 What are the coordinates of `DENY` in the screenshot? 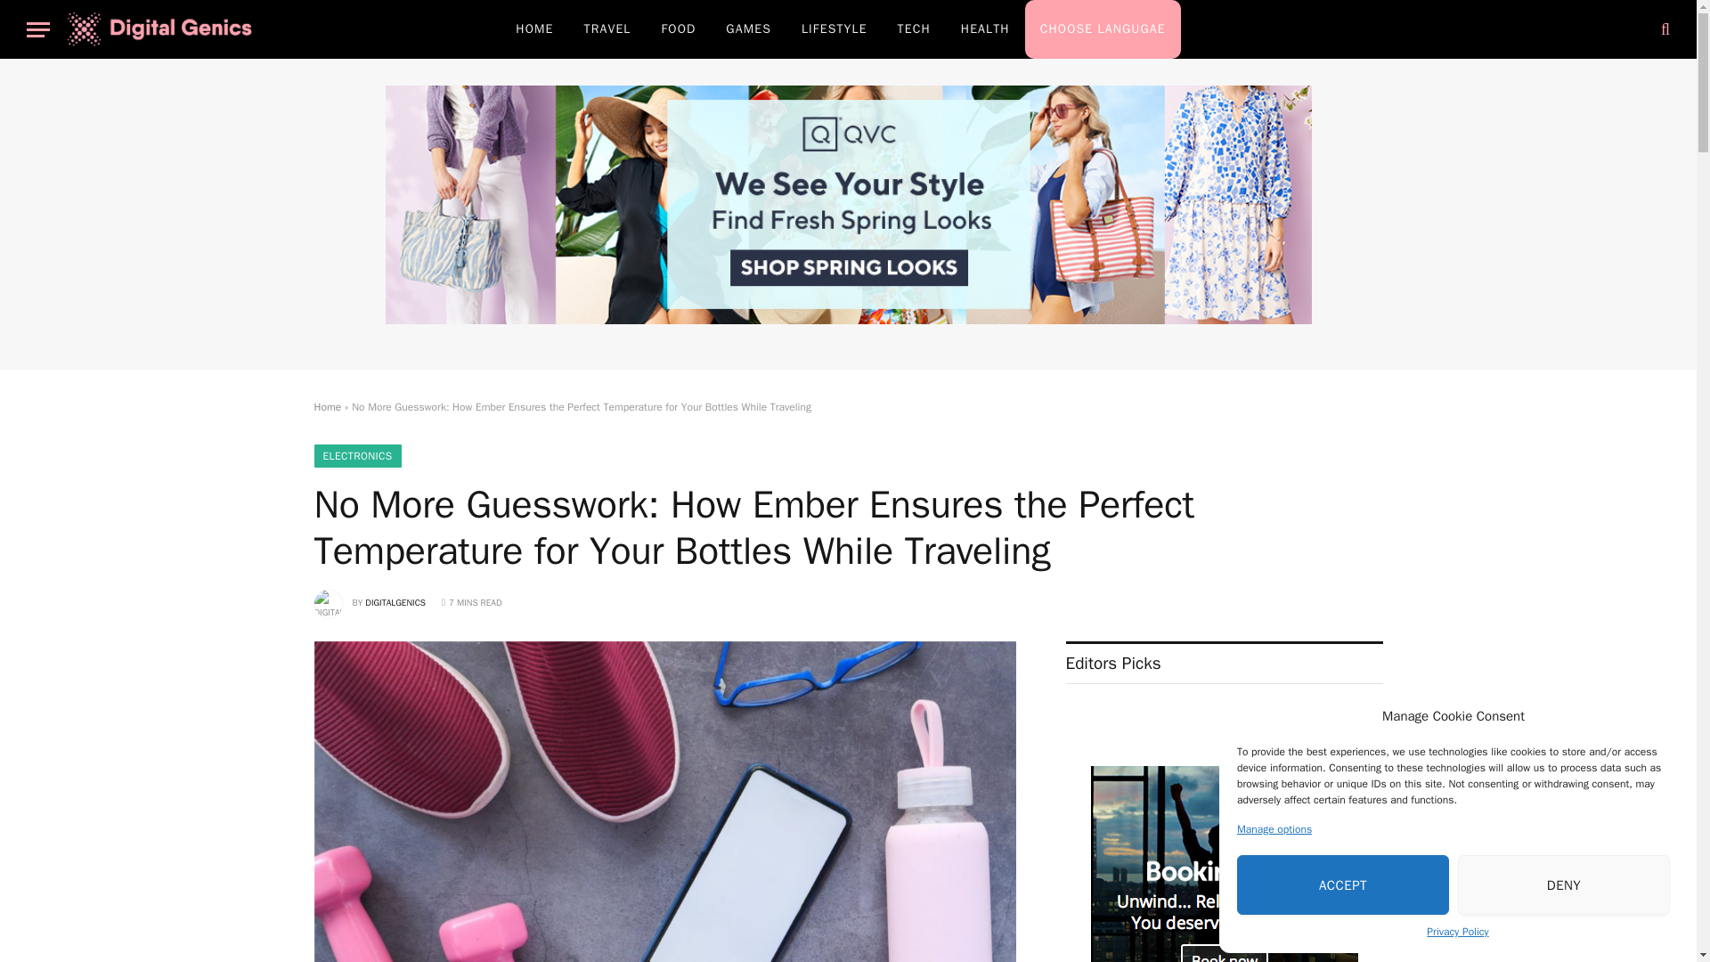 It's located at (1564, 885).